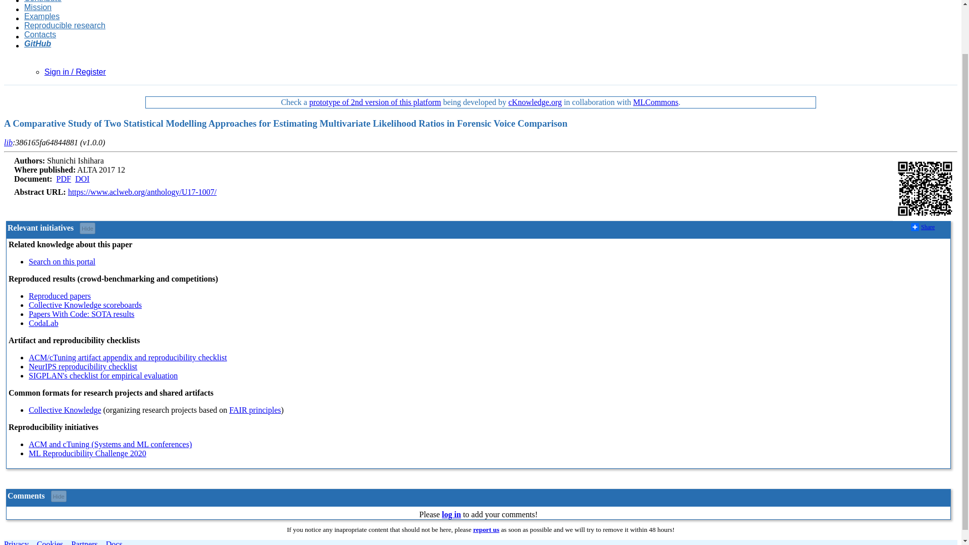 This screenshot has width=969, height=545. Describe the element at coordinates (60, 296) in the screenshot. I see `Reproduced papers` at that location.